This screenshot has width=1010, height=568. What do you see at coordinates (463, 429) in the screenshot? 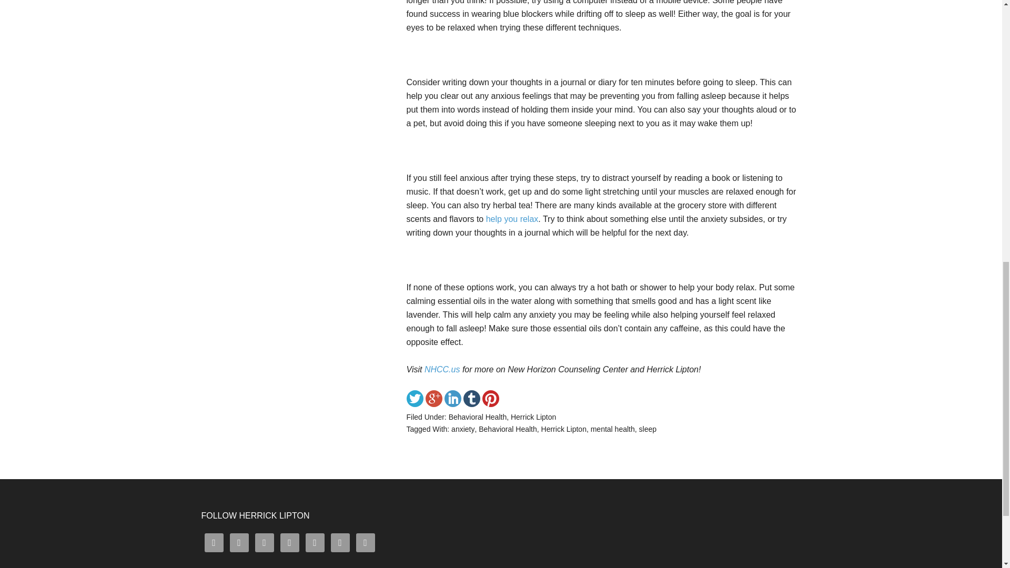
I see `anxiety` at bounding box center [463, 429].